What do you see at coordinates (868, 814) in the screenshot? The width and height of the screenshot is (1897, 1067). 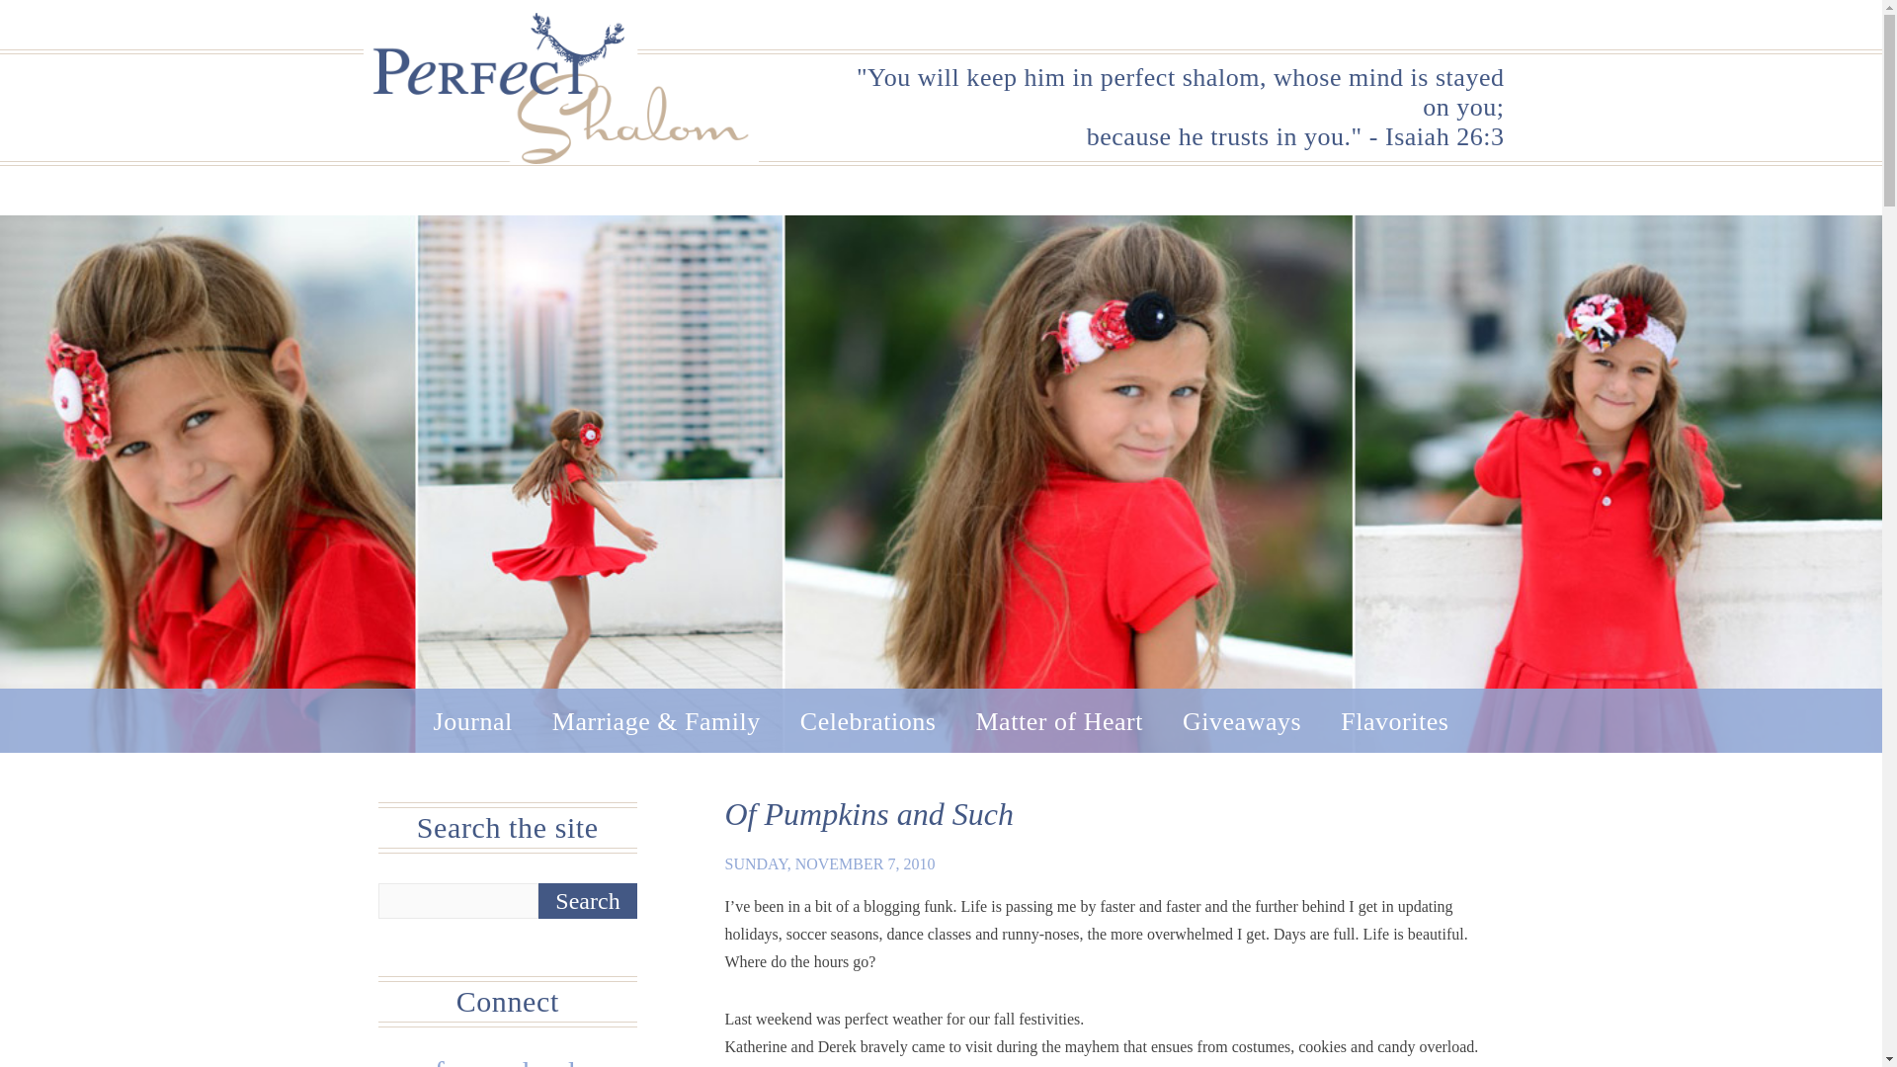 I see `Of Pumpkins and Such` at bounding box center [868, 814].